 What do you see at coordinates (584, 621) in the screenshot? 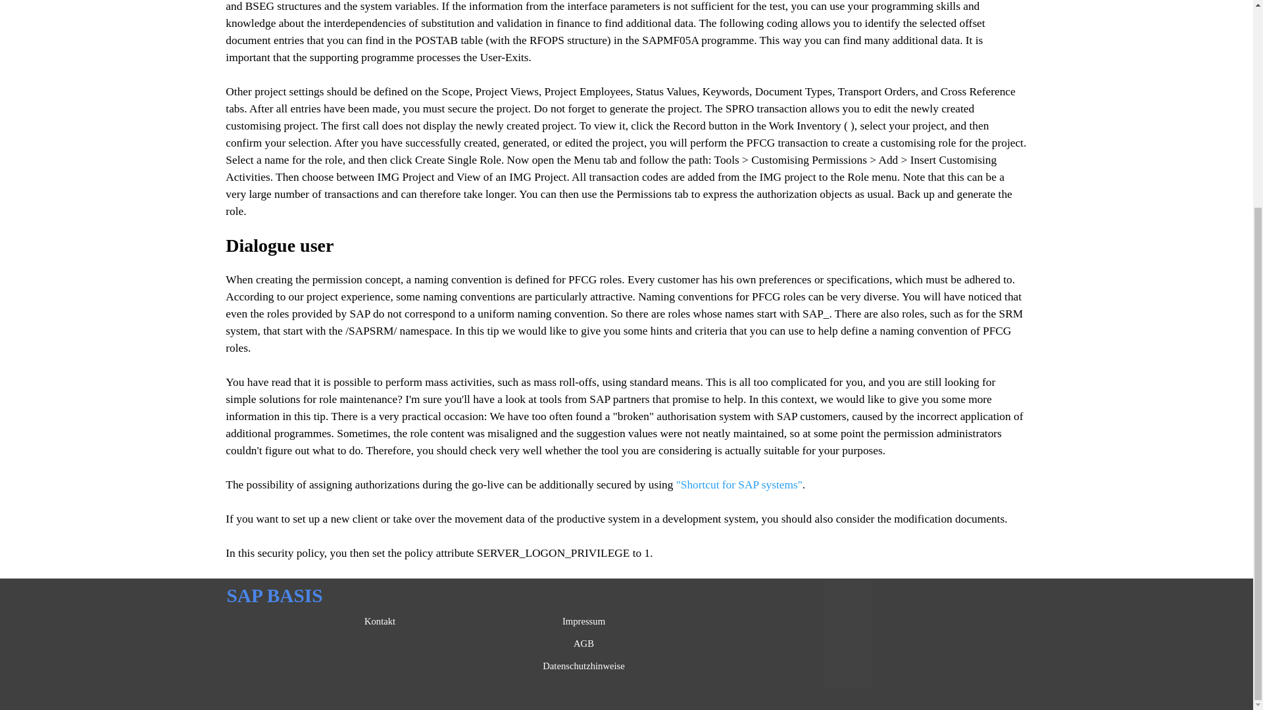
I see `Impressum` at bounding box center [584, 621].